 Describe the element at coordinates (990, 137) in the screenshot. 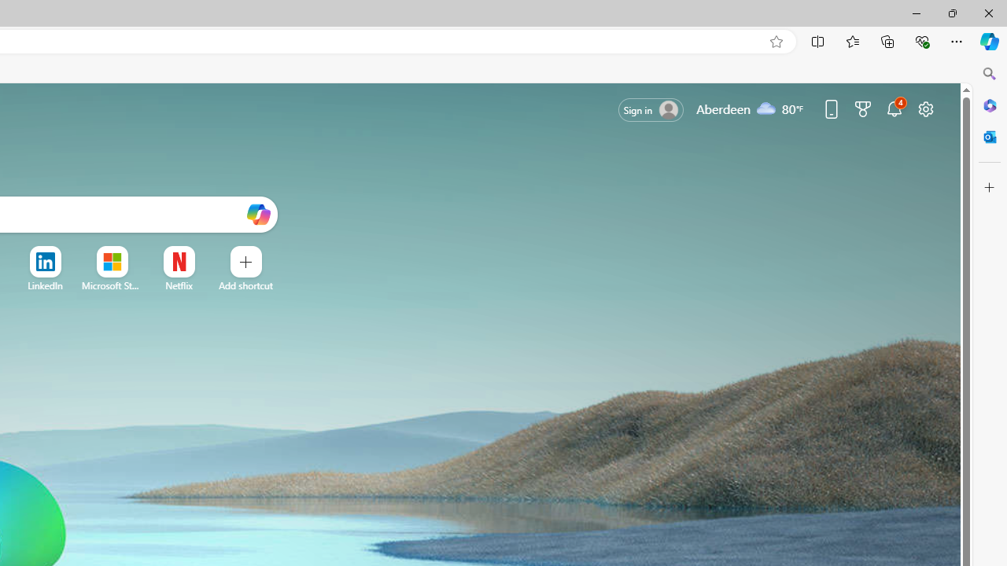

I see `Outlook` at that location.